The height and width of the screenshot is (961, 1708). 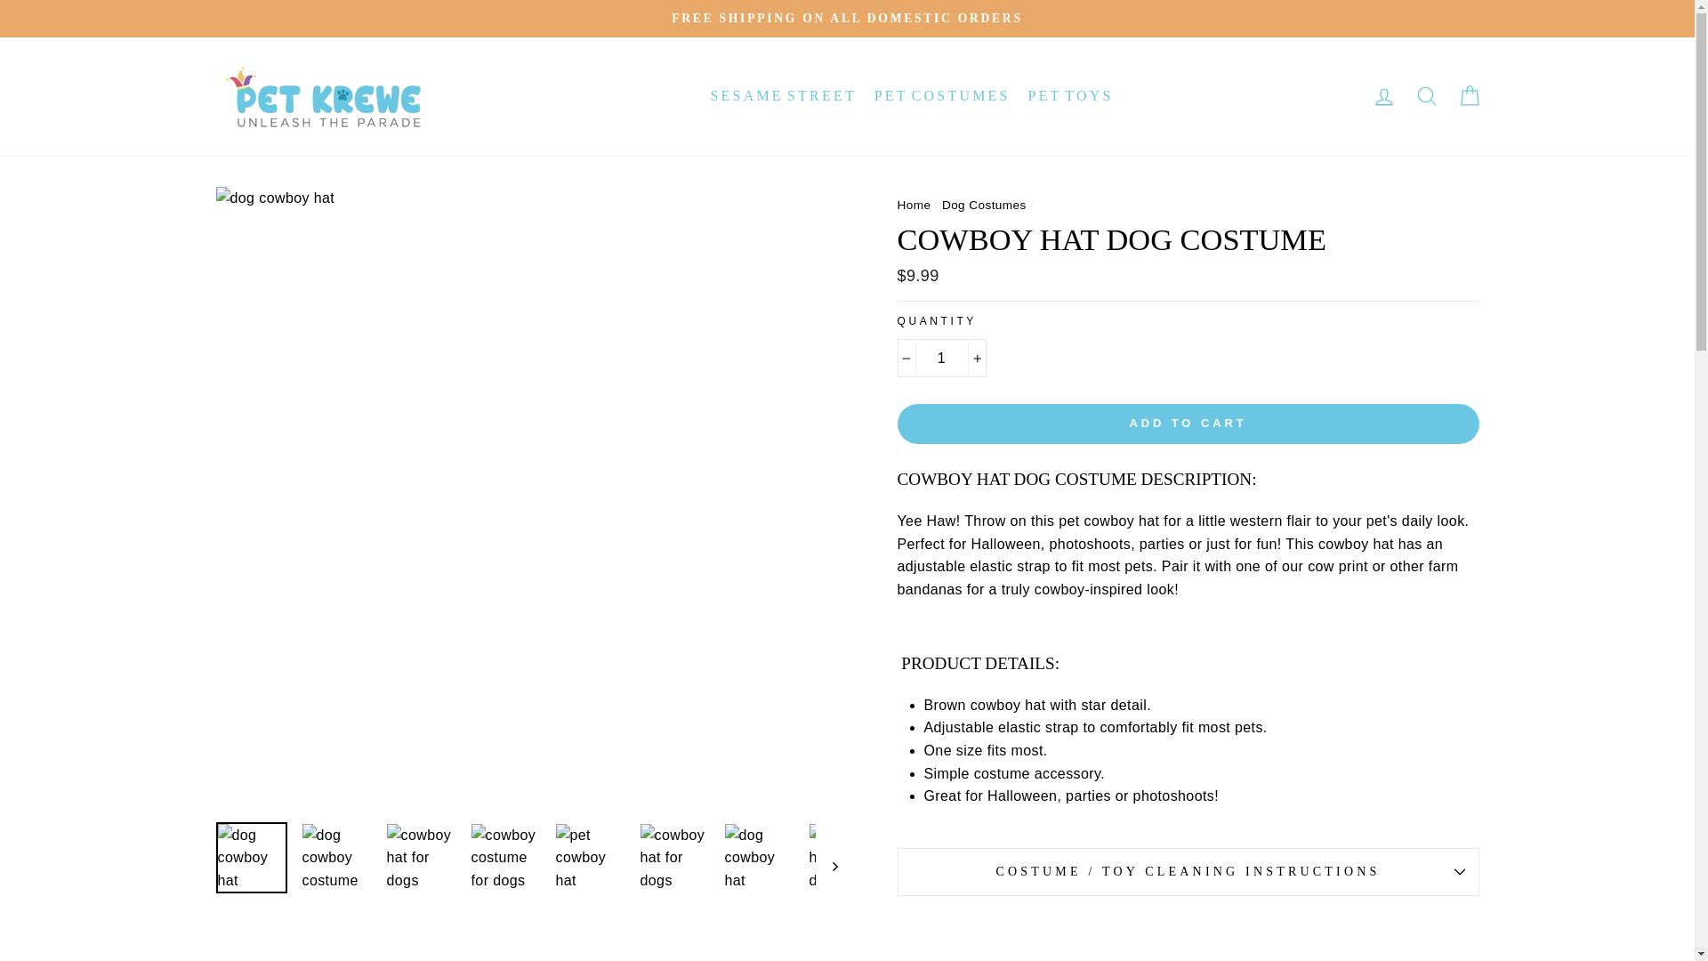 I want to click on SEARCH, so click(x=1426, y=96).